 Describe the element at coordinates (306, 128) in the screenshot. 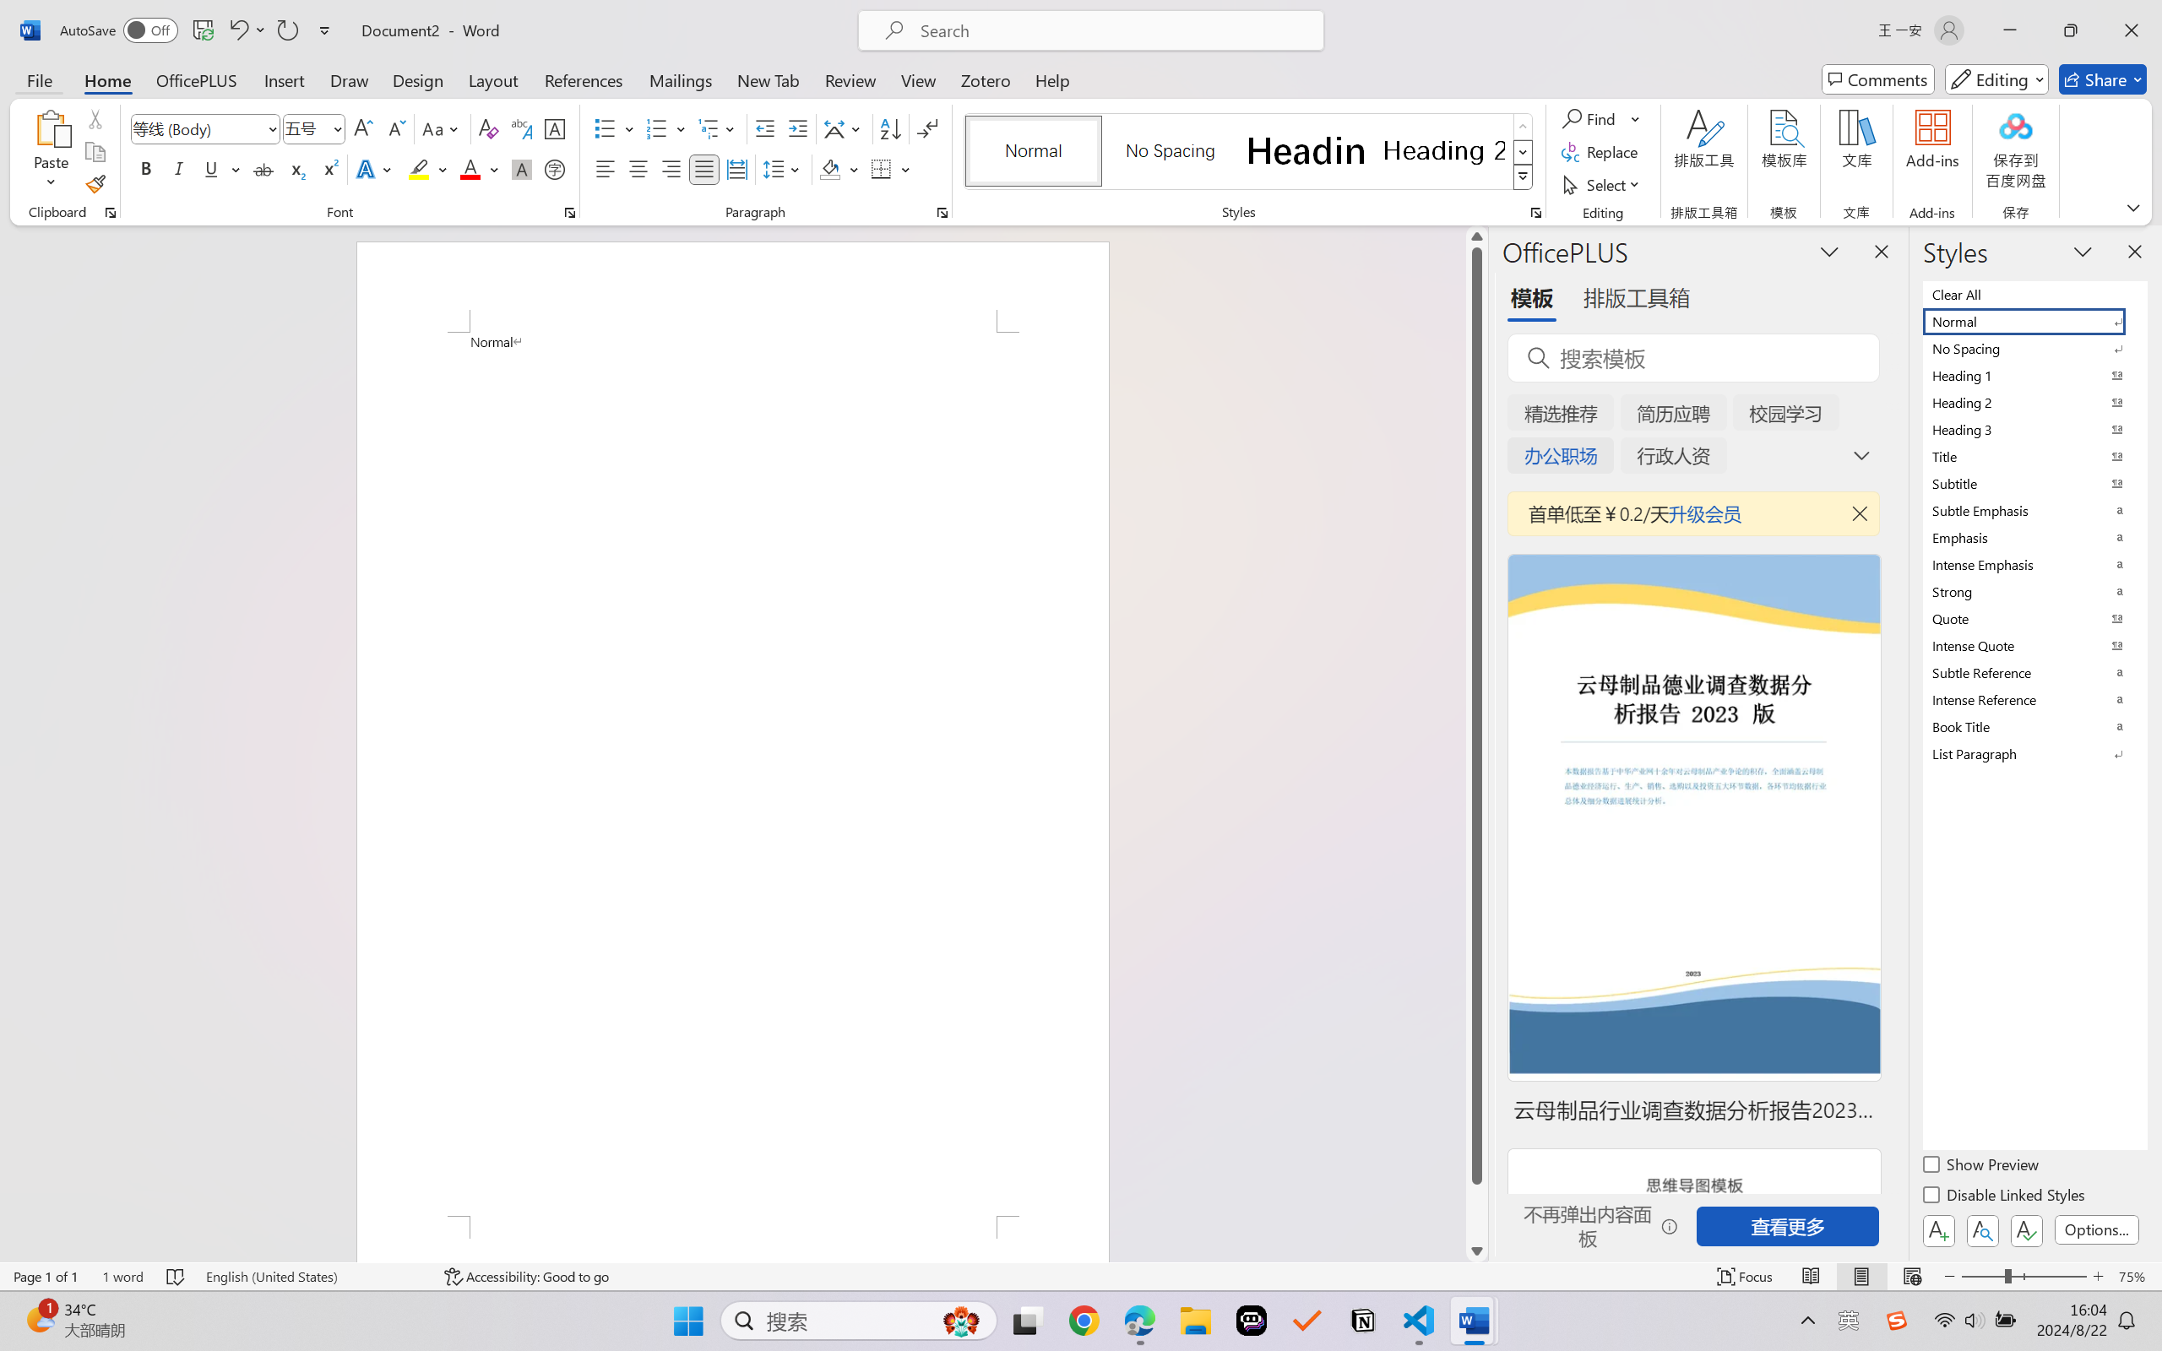

I see `Font Size` at that location.